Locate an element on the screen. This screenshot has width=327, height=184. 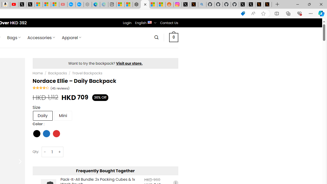
Rated 4.33 out of 5 is located at coordinates (41, 87).